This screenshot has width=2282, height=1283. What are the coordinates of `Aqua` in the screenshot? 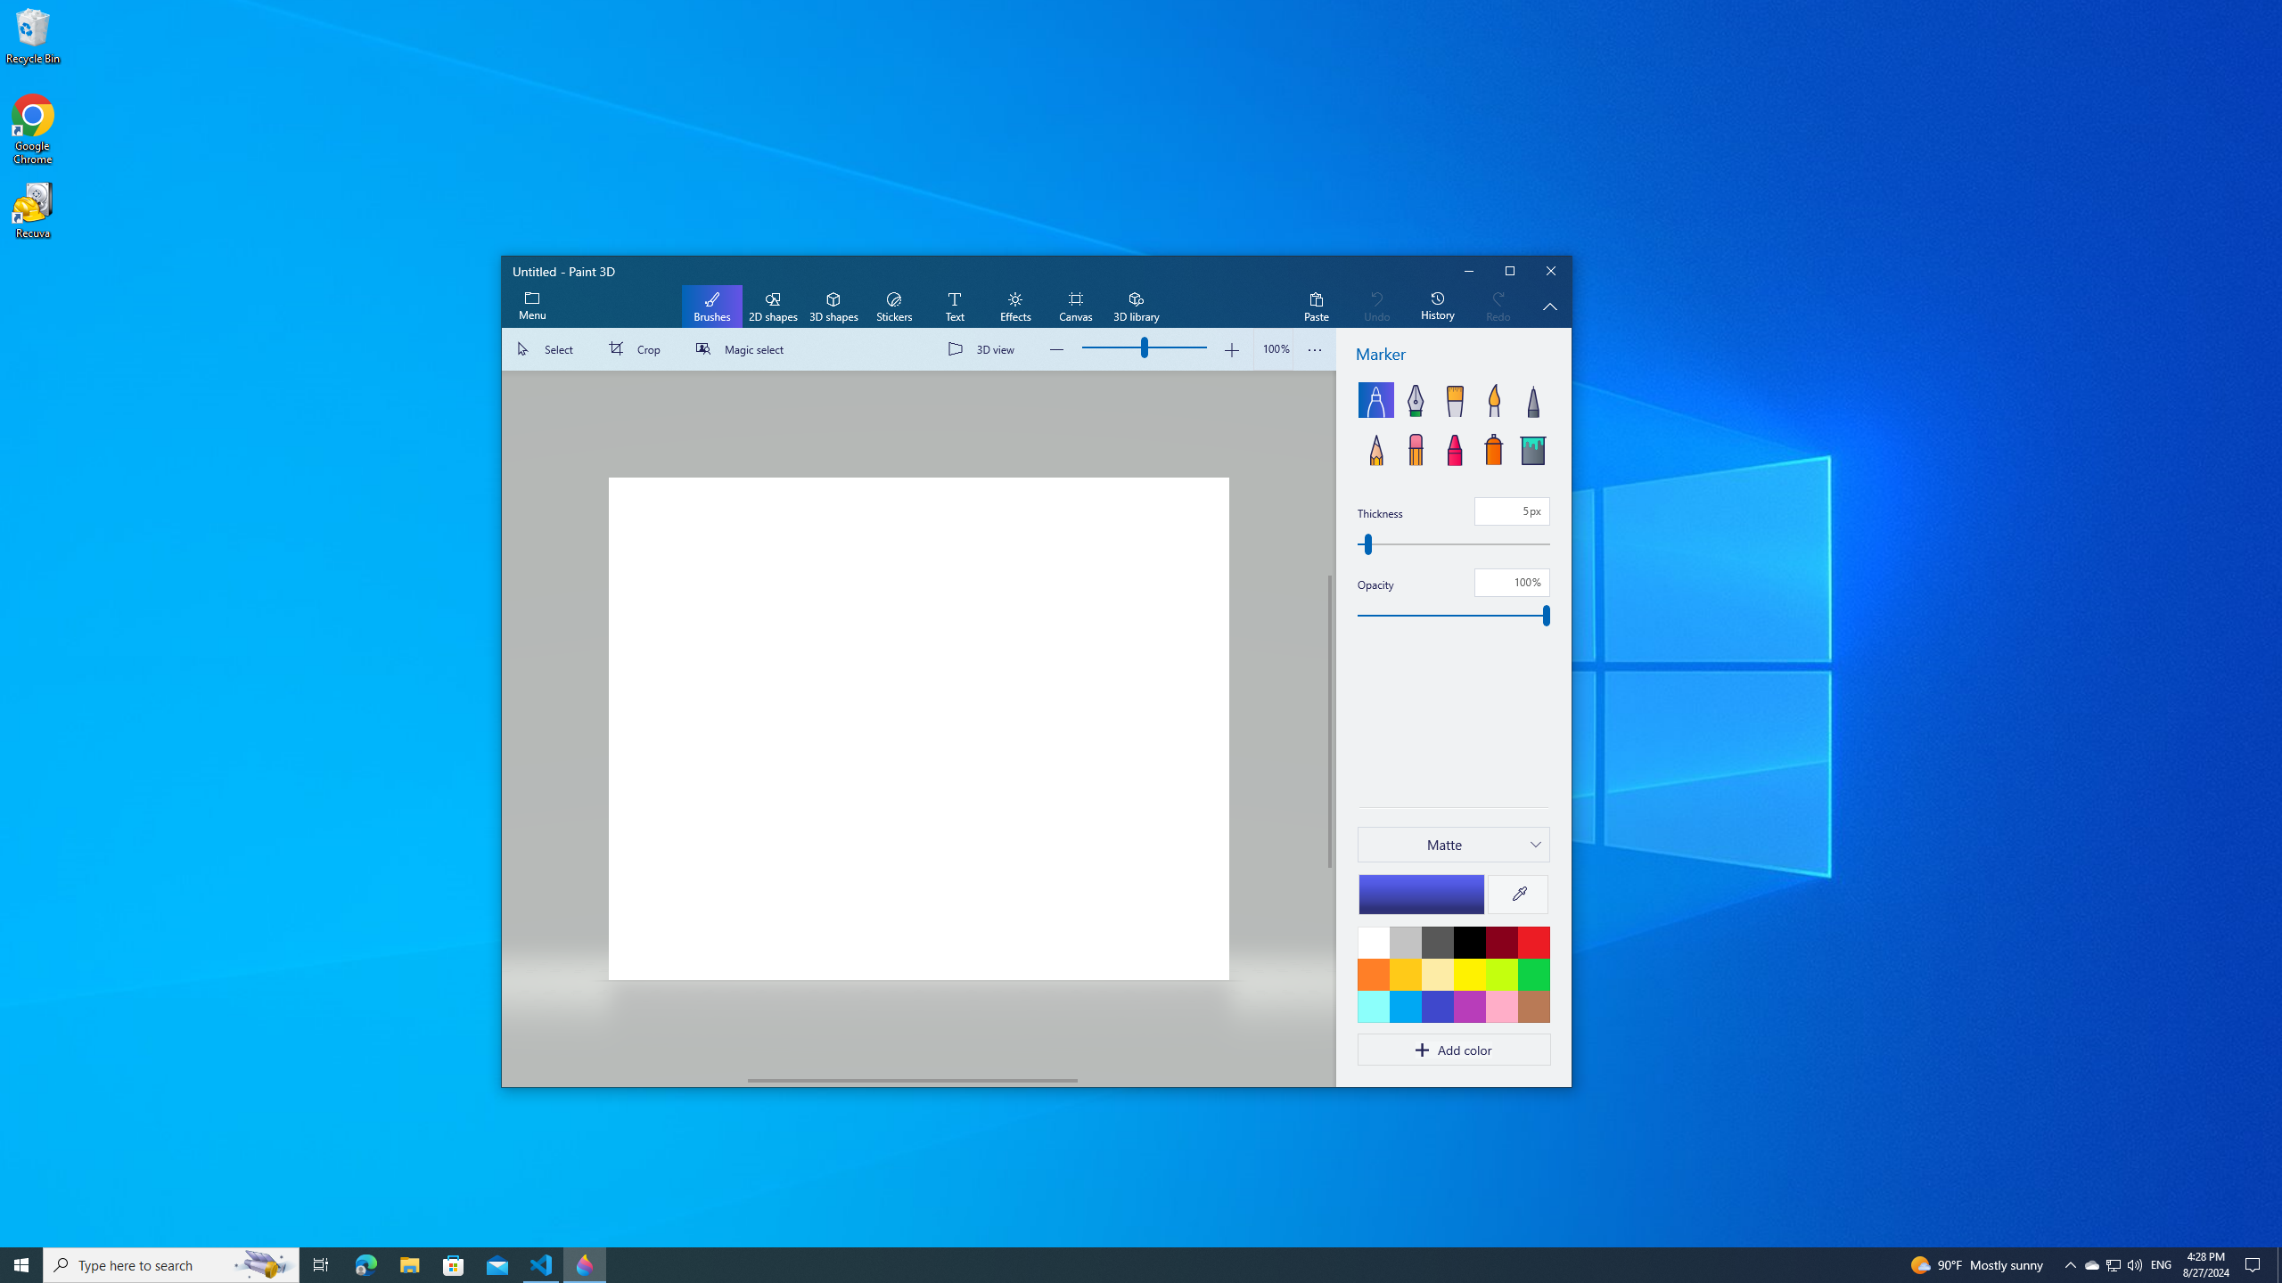 It's located at (1374, 1006).